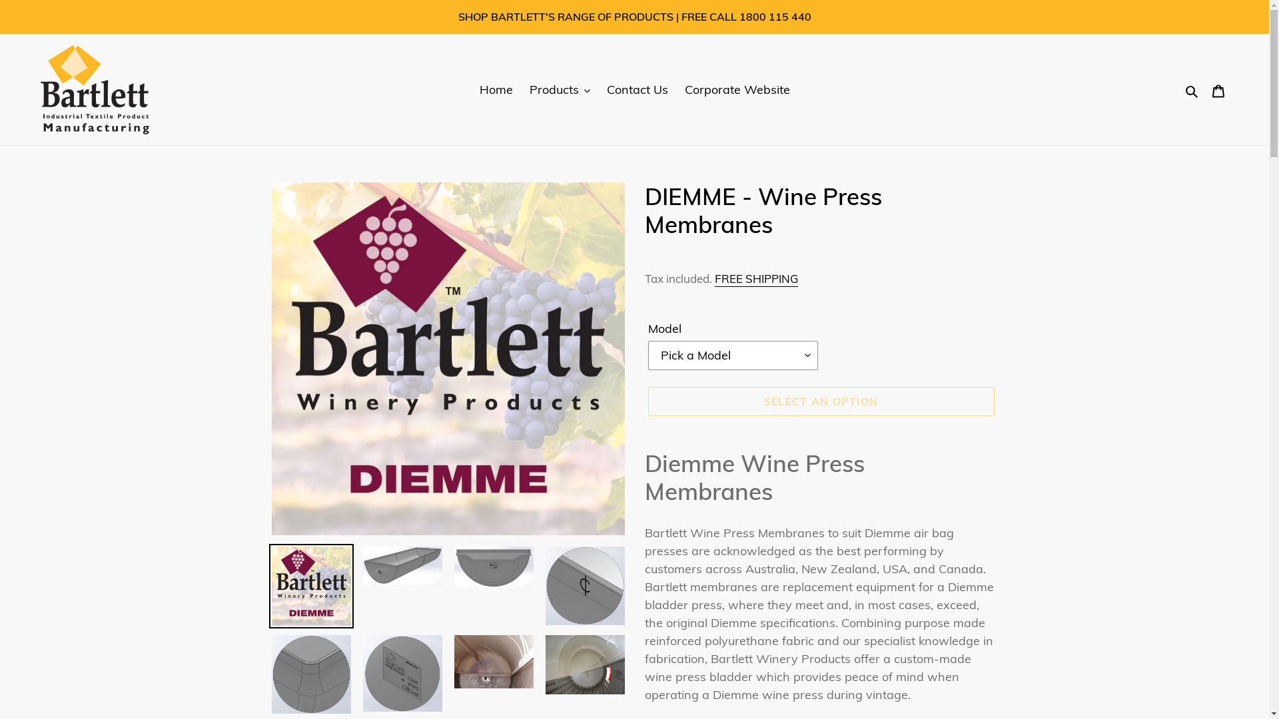 The height and width of the screenshot is (719, 1279). What do you see at coordinates (560, 89) in the screenshot?
I see `Products` at bounding box center [560, 89].